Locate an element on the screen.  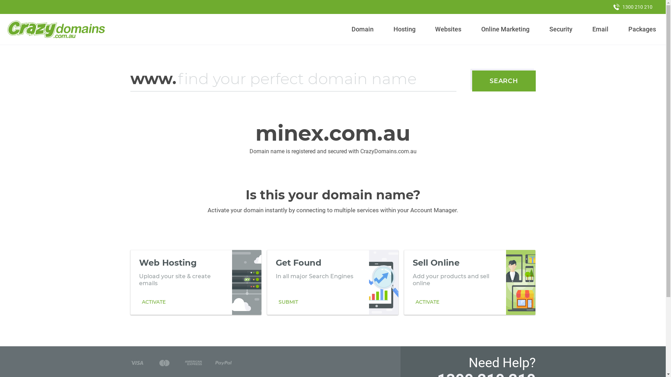
Domain is located at coordinates (363, 29).